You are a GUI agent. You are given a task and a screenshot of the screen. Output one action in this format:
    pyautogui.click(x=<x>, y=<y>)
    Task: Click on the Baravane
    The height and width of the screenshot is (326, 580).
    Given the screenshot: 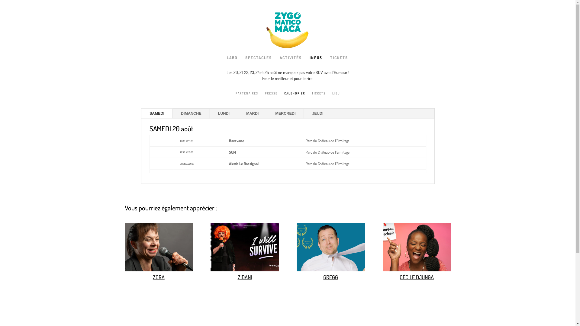 What is the action you would take?
    pyautogui.click(x=237, y=141)
    